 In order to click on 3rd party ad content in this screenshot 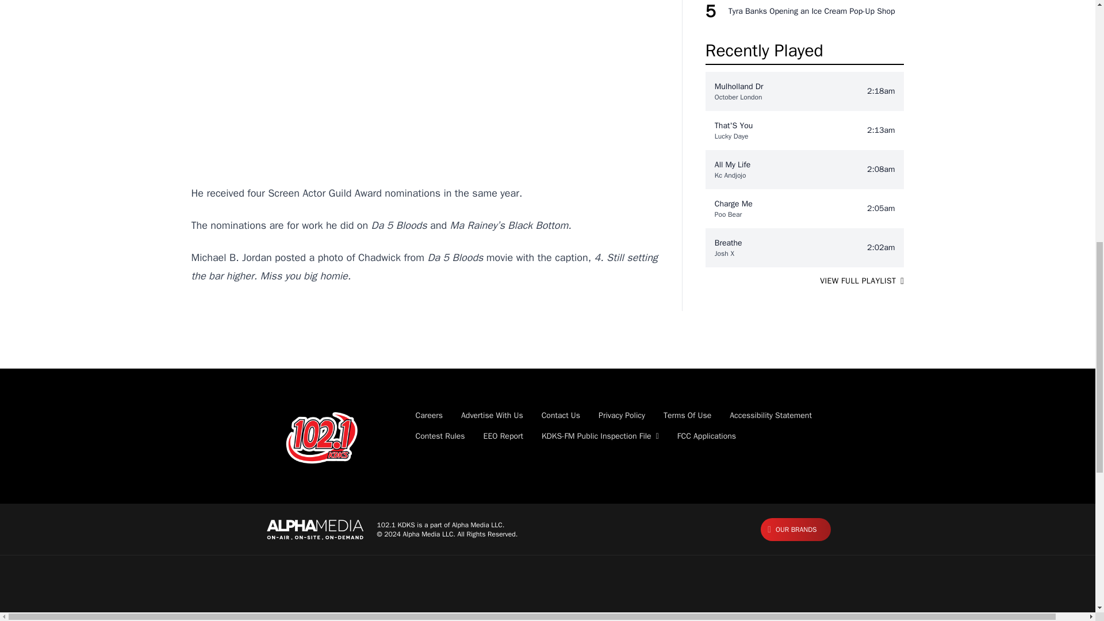, I will do `click(424, 89)`.